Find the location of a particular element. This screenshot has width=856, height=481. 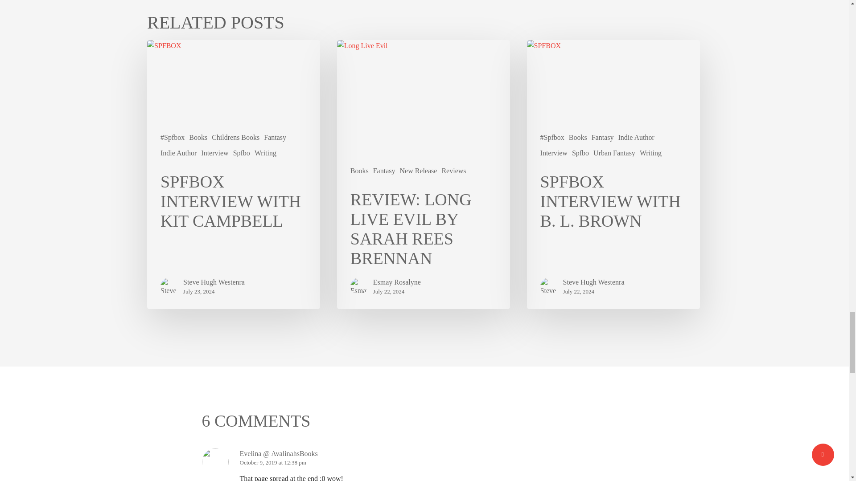

Steve Hugh Westenra is located at coordinates (214, 282).